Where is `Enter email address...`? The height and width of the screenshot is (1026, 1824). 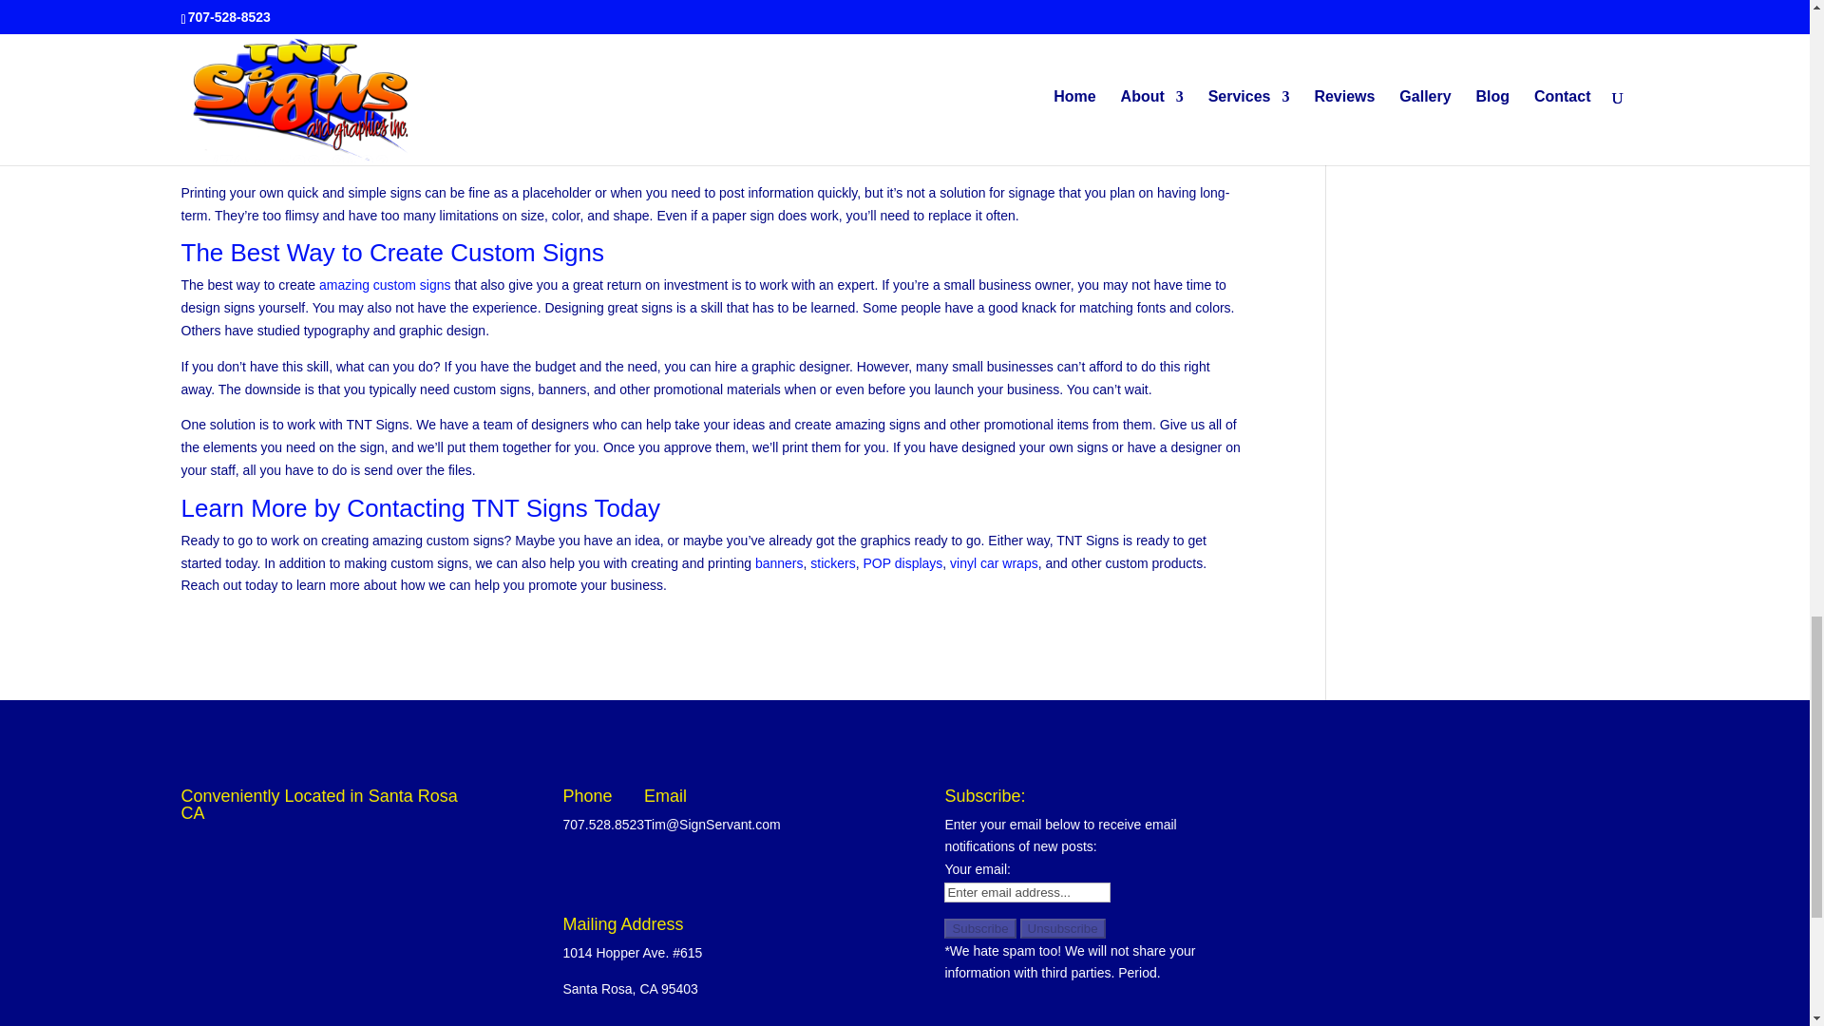 Enter email address... is located at coordinates (1028, 892).